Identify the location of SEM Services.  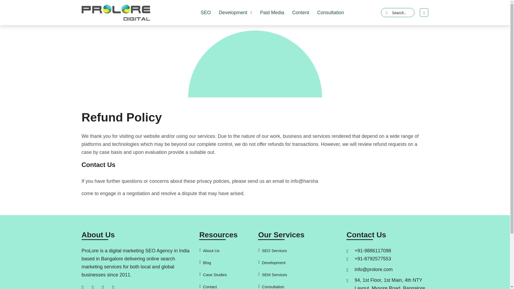
(299, 275).